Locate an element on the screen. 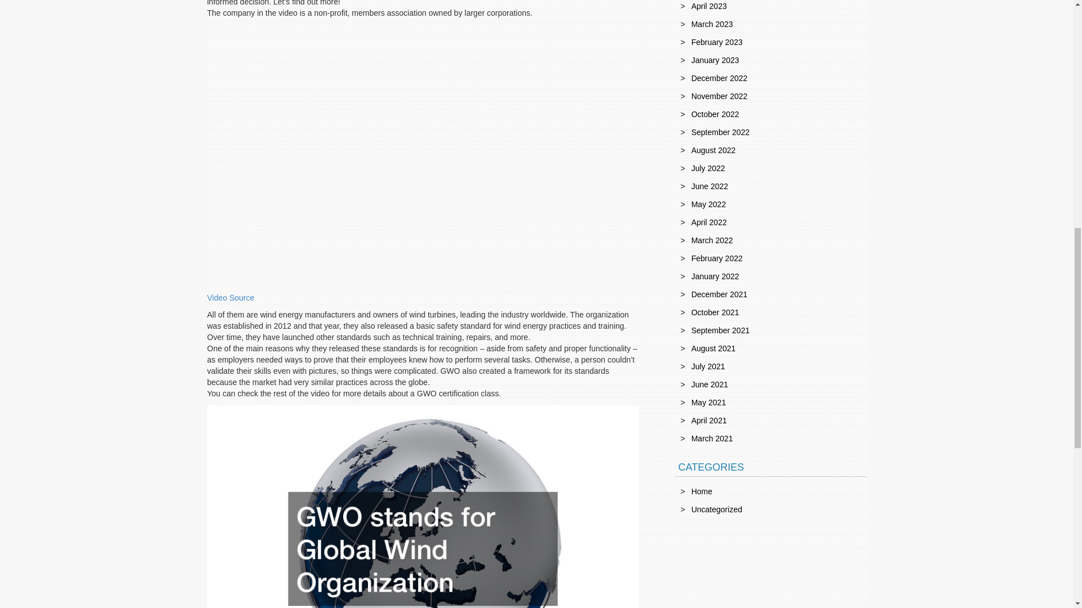  March 2023 is located at coordinates (712, 24).